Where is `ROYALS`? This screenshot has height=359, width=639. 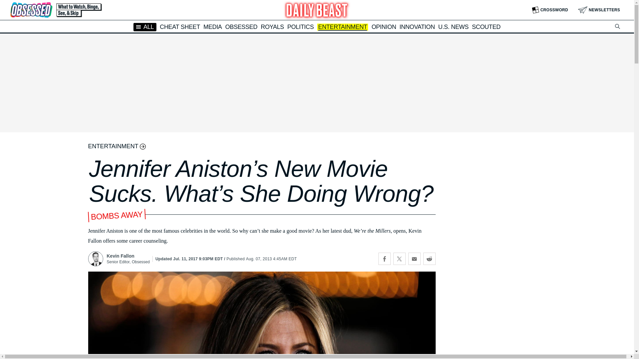 ROYALS is located at coordinates (272, 27).